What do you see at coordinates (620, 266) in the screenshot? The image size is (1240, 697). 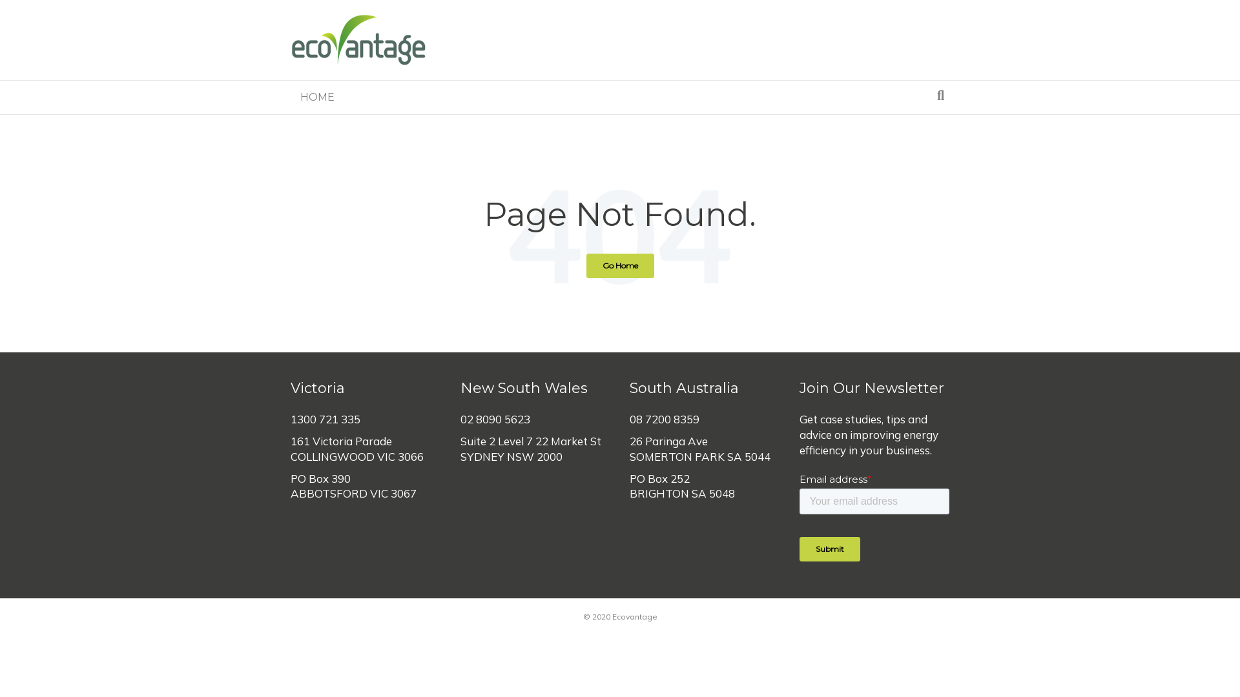 I see `Go Home` at bounding box center [620, 266].